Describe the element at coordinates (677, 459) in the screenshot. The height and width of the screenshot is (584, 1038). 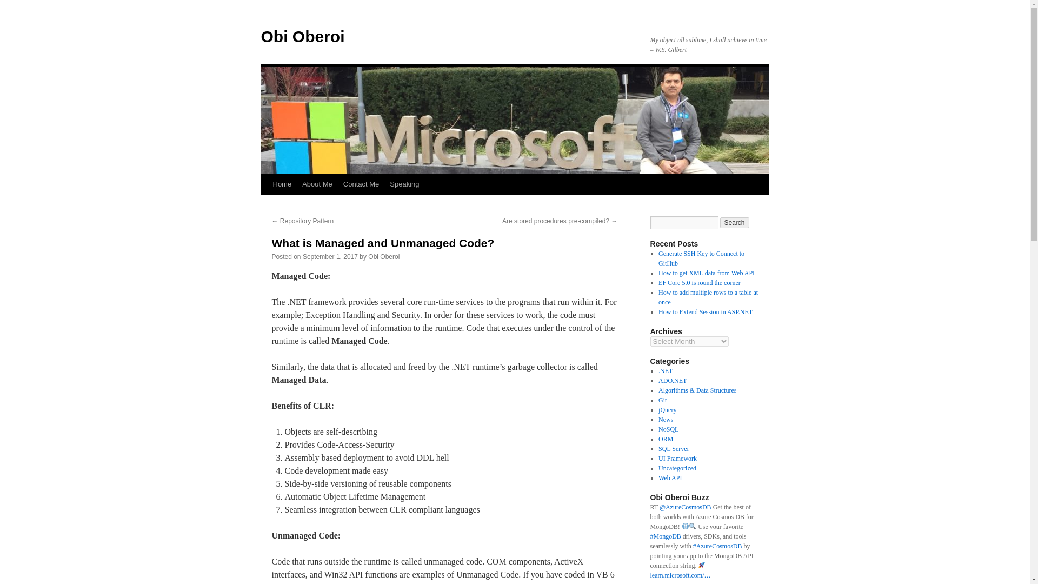
I see `UI Framework` at that location.